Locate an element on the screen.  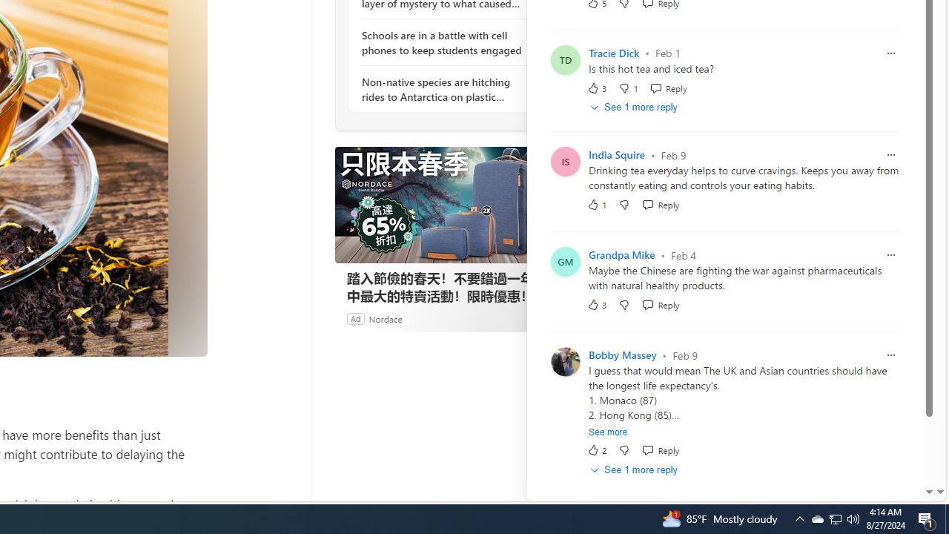
Report comment is located at coordinates (891, 356).